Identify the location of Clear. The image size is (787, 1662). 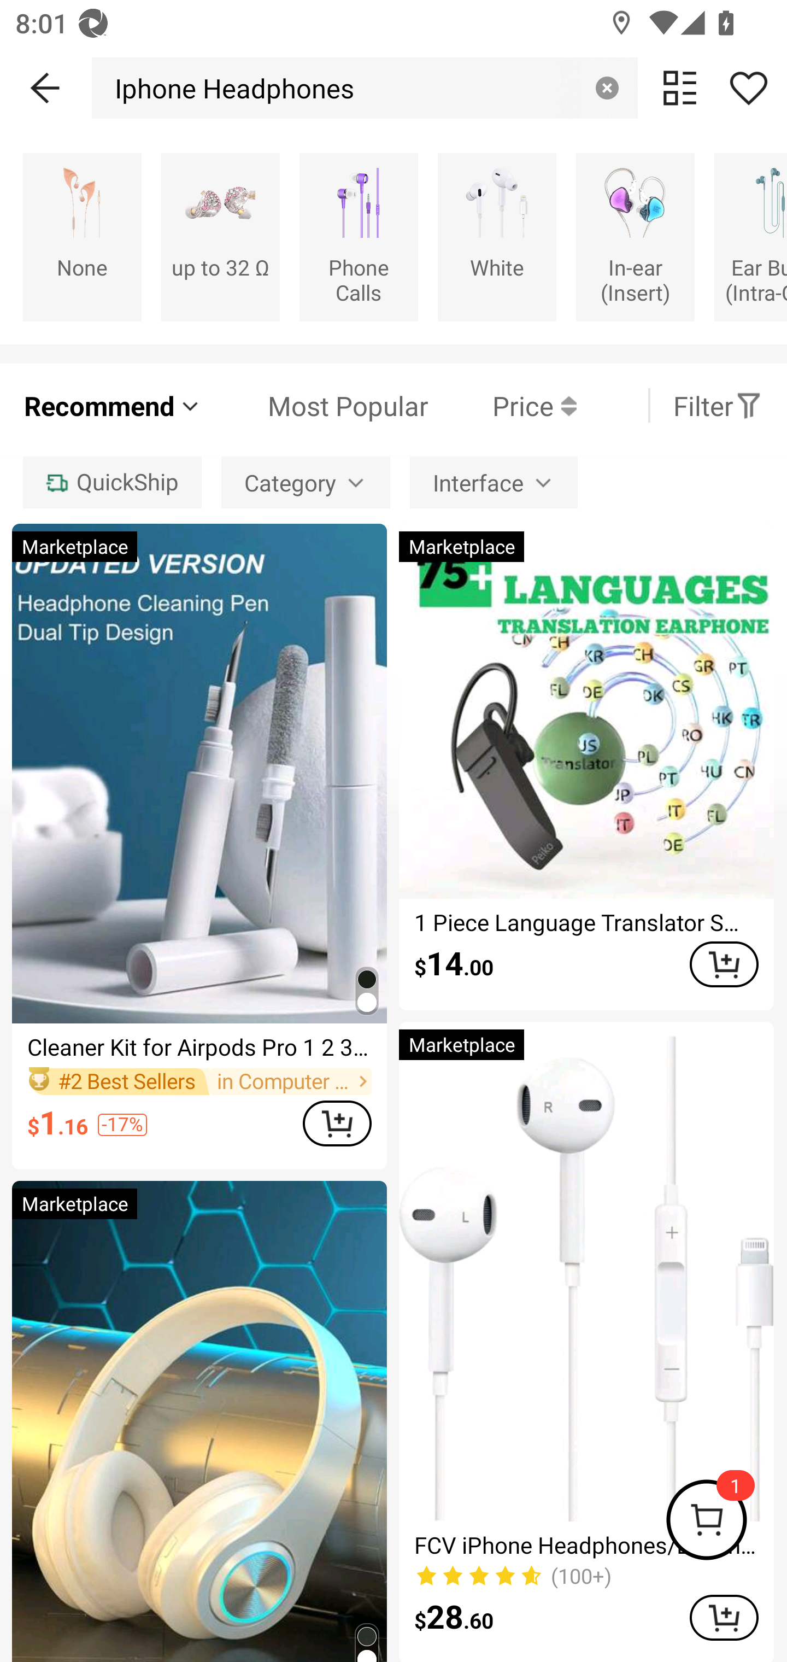
(607, 87).